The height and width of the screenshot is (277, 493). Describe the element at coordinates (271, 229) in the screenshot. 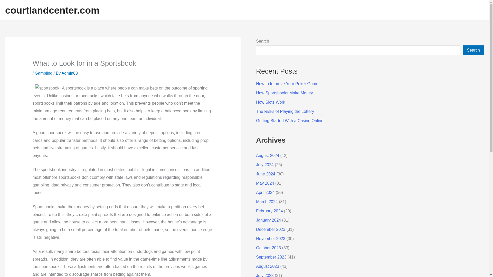

I see `December 2023` at that location.